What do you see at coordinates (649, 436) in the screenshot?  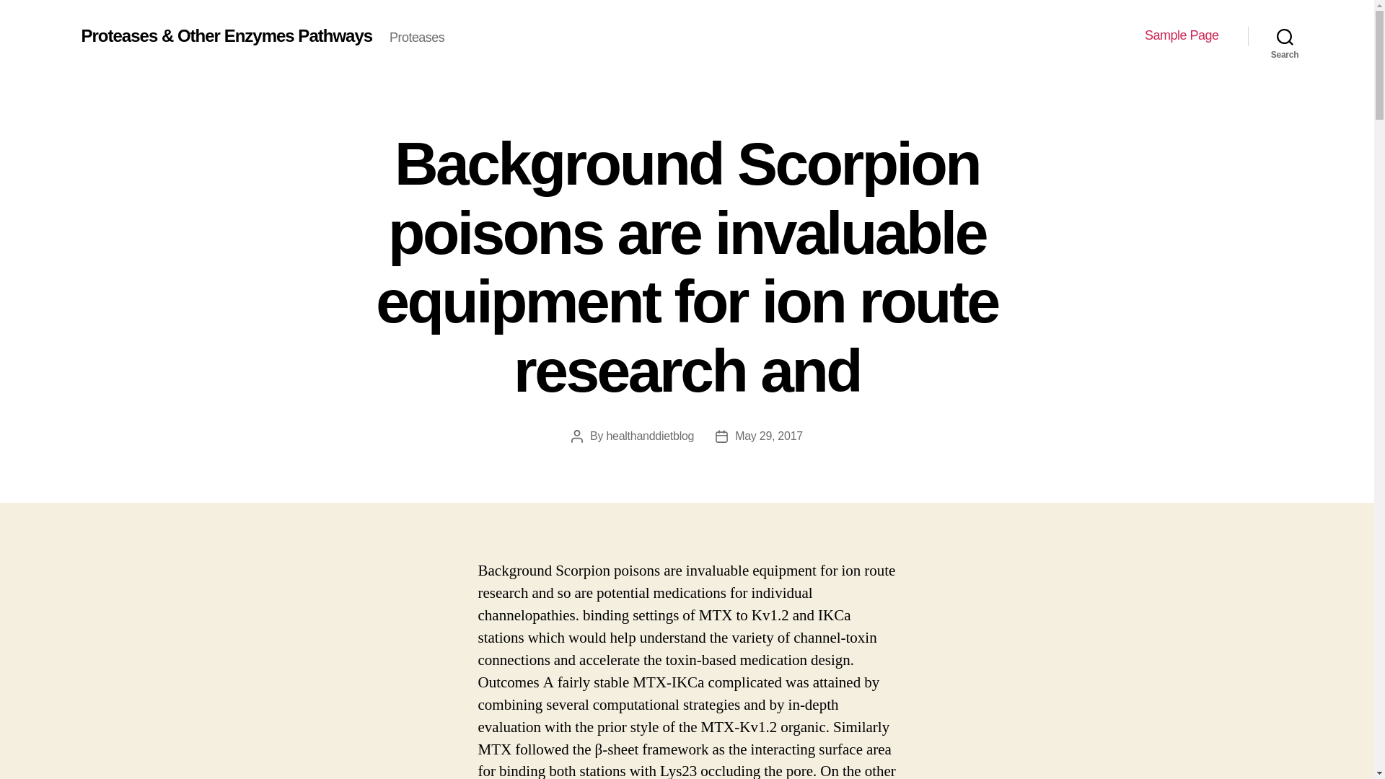 I see `healthanddietblog` at bounding box center [649, 436].